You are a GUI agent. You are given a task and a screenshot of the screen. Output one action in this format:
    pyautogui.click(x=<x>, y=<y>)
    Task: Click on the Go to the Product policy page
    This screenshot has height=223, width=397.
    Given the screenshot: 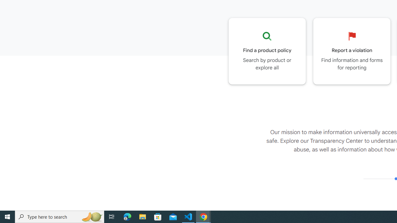 What is the action you would take?
    pyautogui.click(x=267, y=51)
    